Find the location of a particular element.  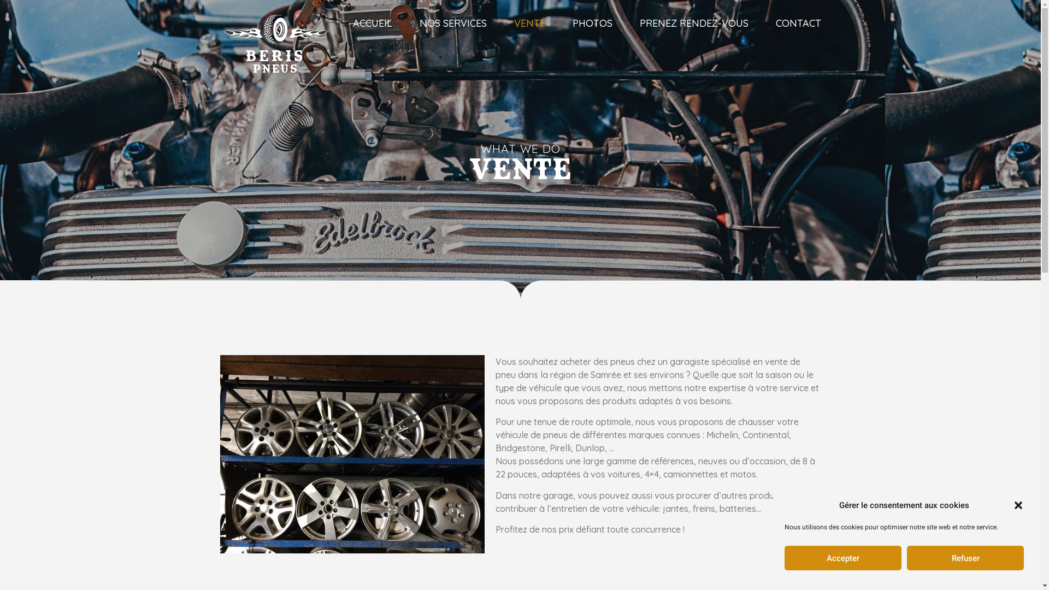

VENTE is located at coordinates (529, 23).